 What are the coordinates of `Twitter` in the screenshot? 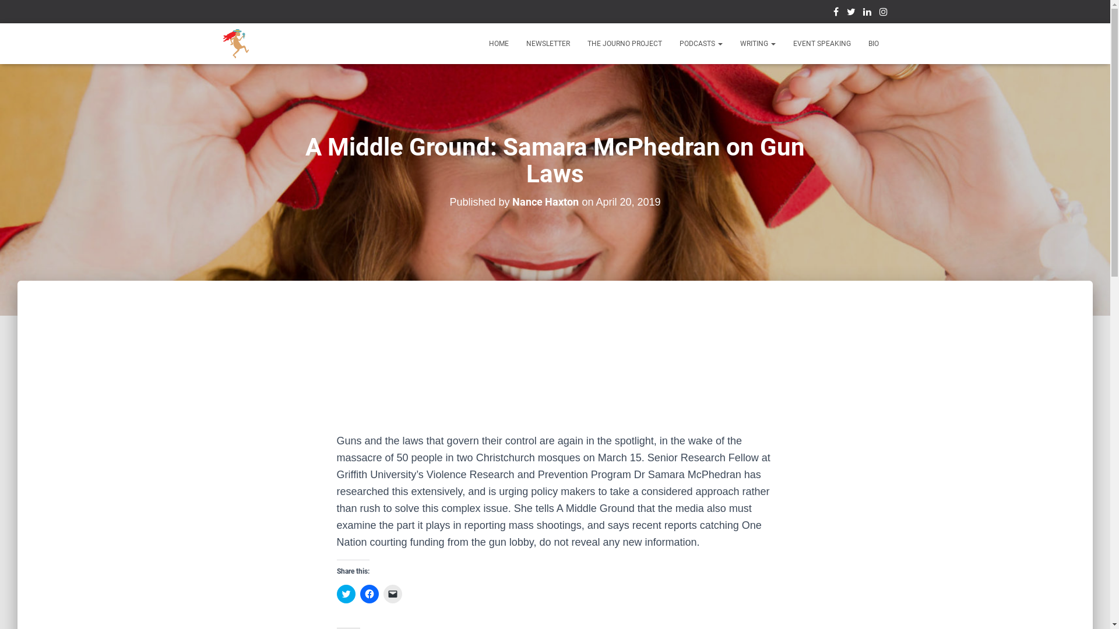 It's located at (851, 13).